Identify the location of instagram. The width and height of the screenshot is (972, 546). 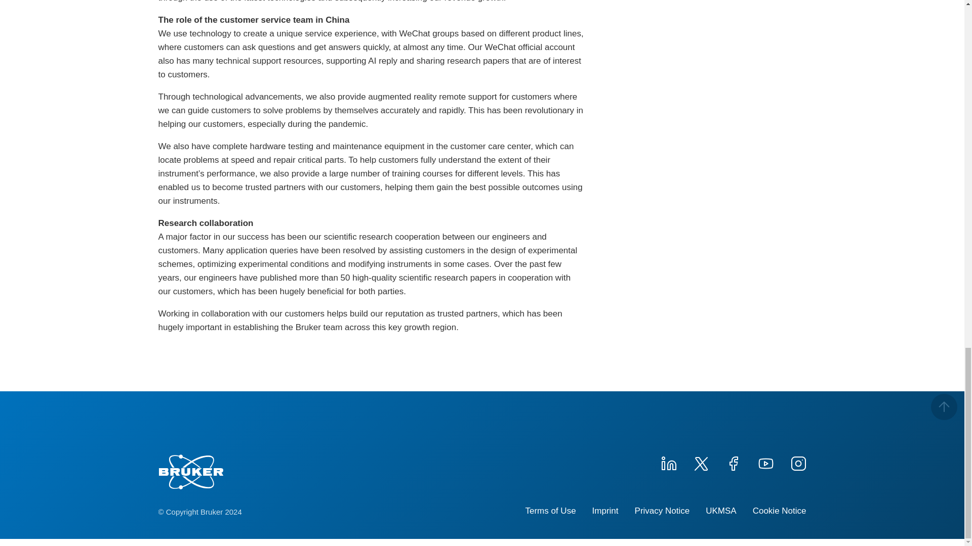
(797, 462).